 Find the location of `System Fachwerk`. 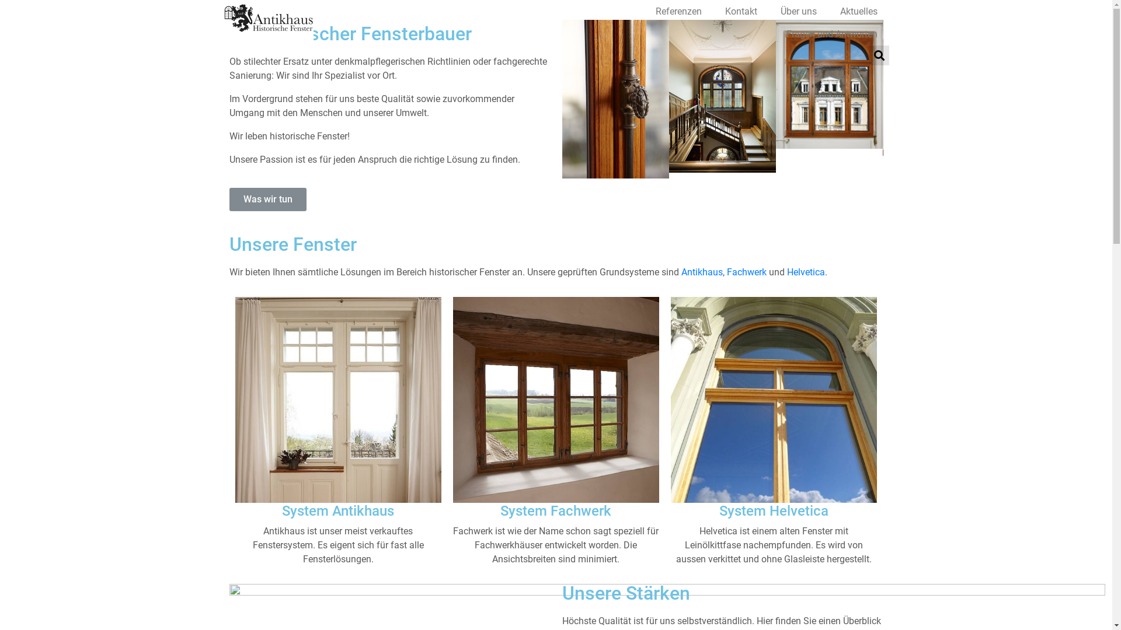

System Fachwerk is located at coordinates (556, 511).